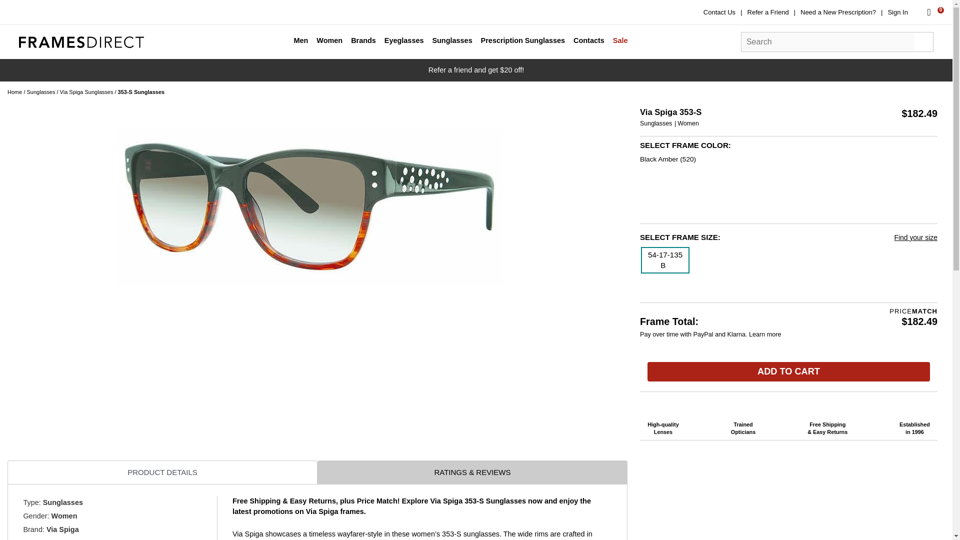  I want to click on Find an eyecare professional to get a new prescription, so click(838, 12).